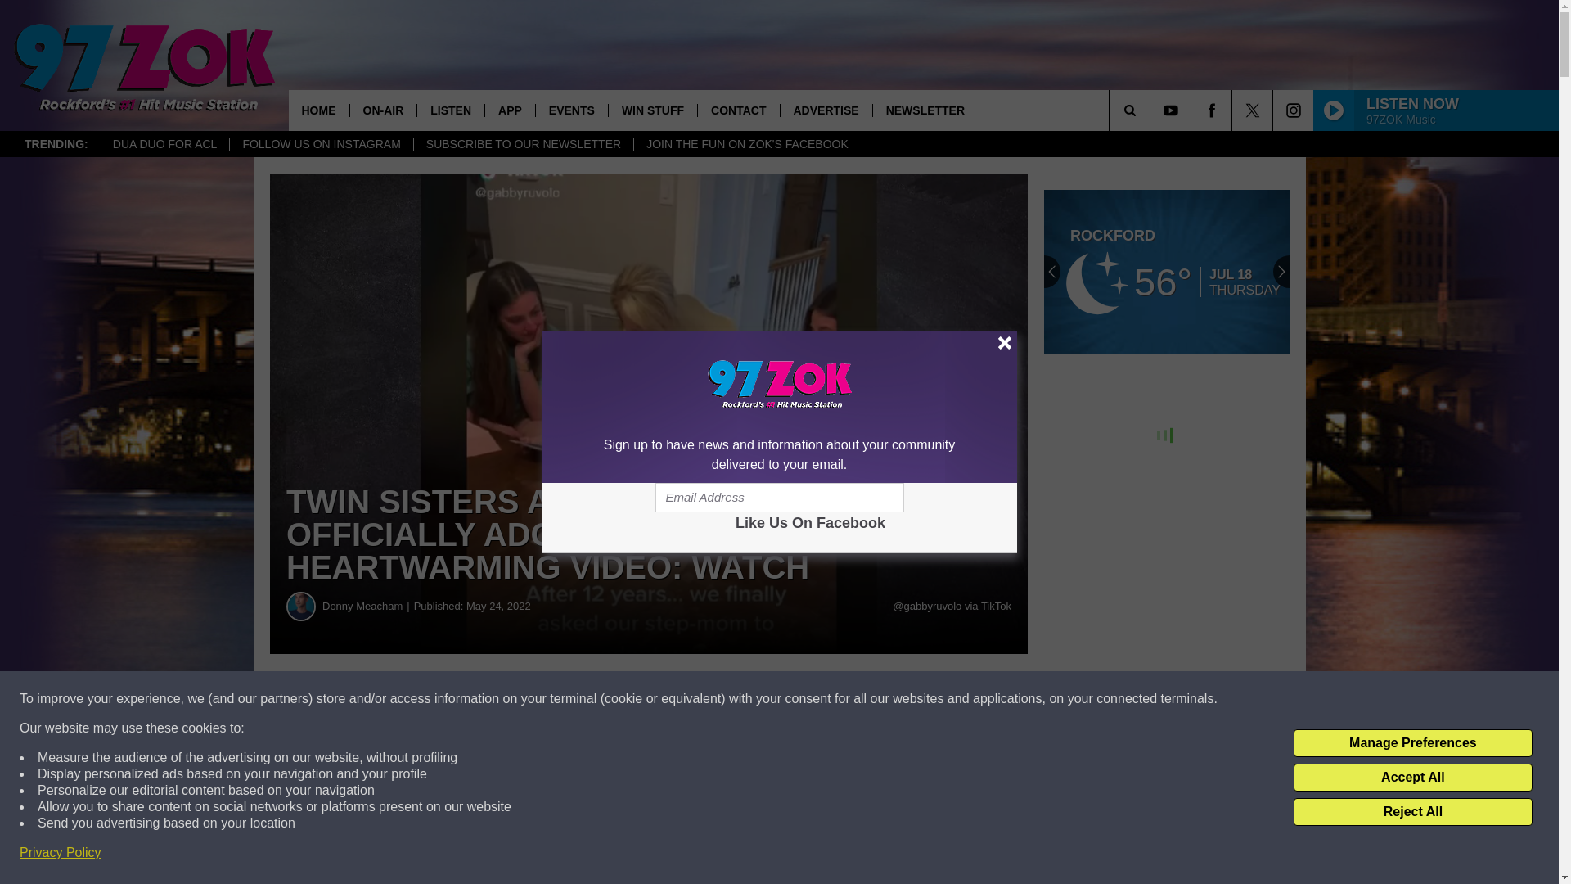 The image size is (1571, 884). What do you see at coordinates (746, 144) in the screenshot?
I see `JOIN THE FUN ON ZOK'S FACEBOOK` at bounding box center [746, 144].